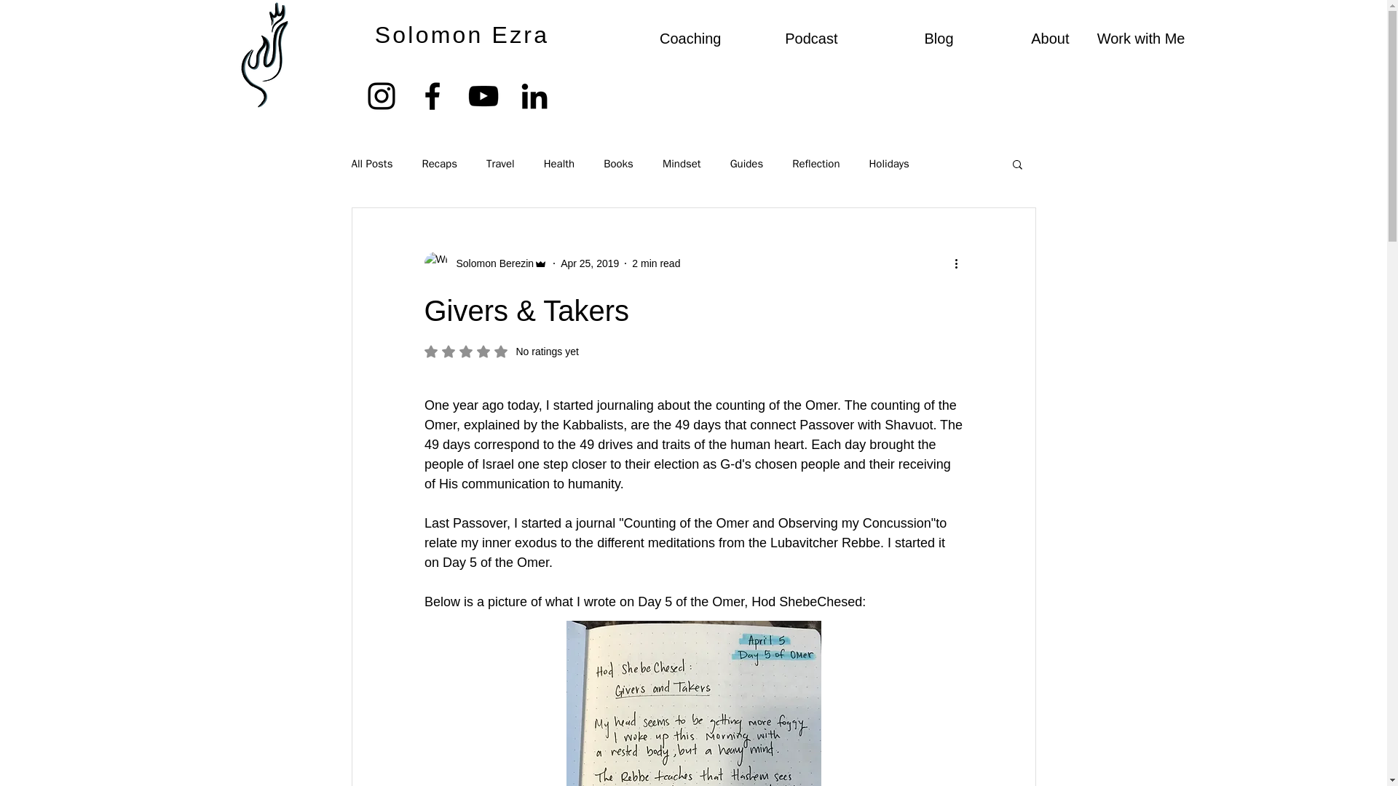 This screenshot has width=1398, height=786. What do you see at coordinates (559, 164) in the screenshot?
I see `Health` at bounding box center [559, 164].